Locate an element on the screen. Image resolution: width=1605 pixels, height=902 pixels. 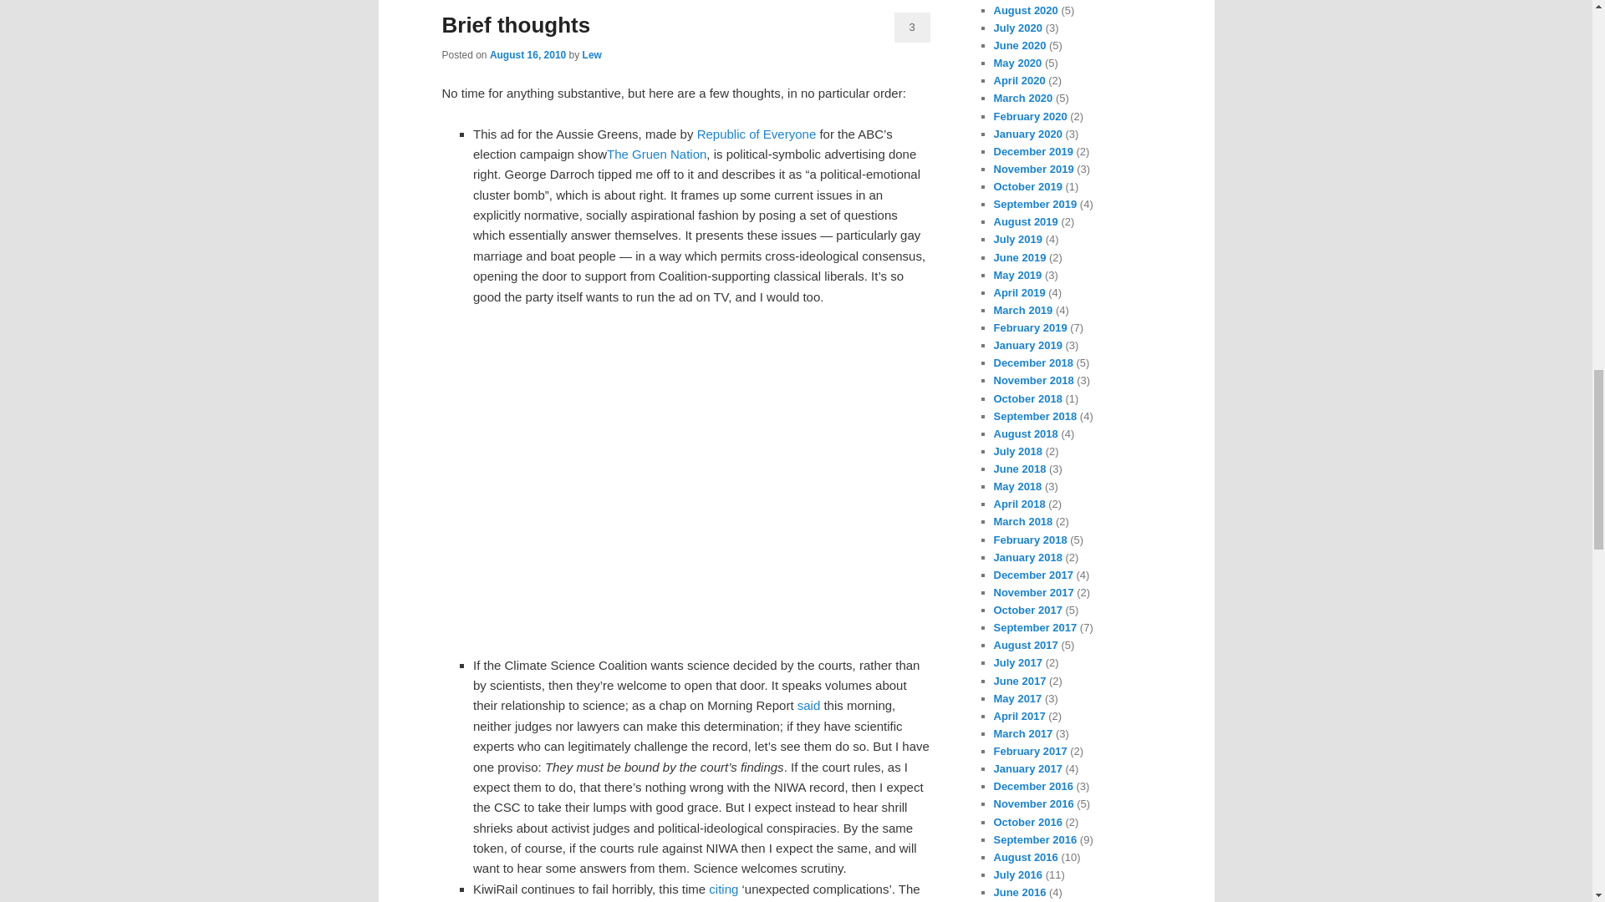
3 is located at coordinates (912, 27).